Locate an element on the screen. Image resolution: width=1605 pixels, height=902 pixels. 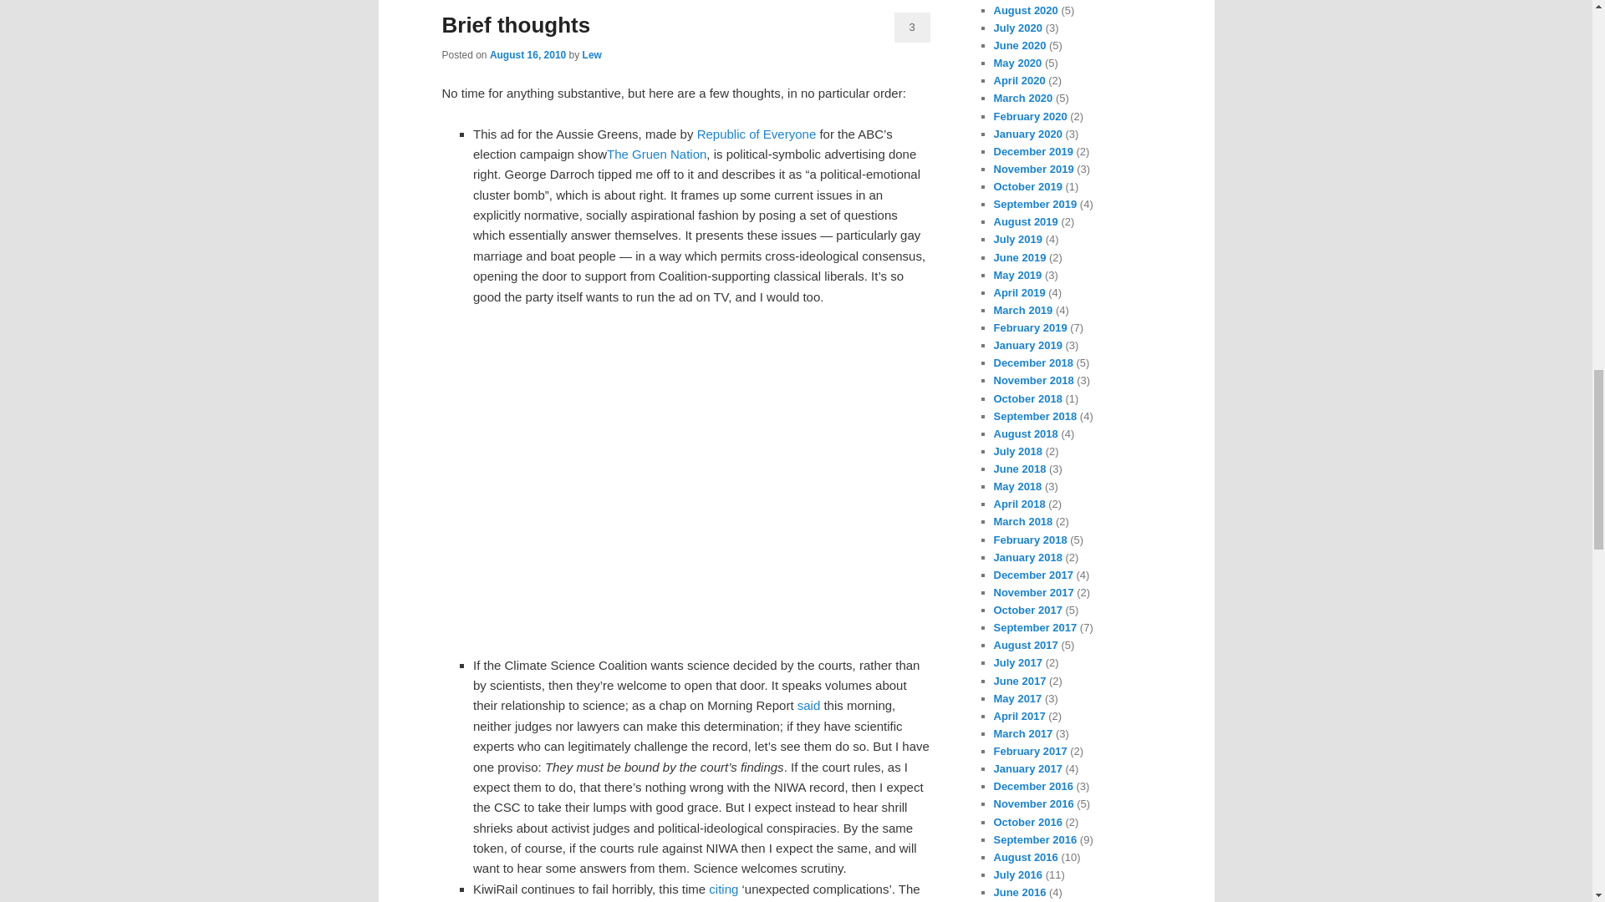
3 is located at coordinates (912, 27).